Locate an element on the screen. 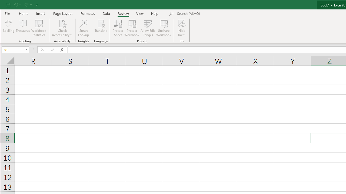 This screenshot has height=194, width=346. Thesaurus... is located at coordinates (23, 28).